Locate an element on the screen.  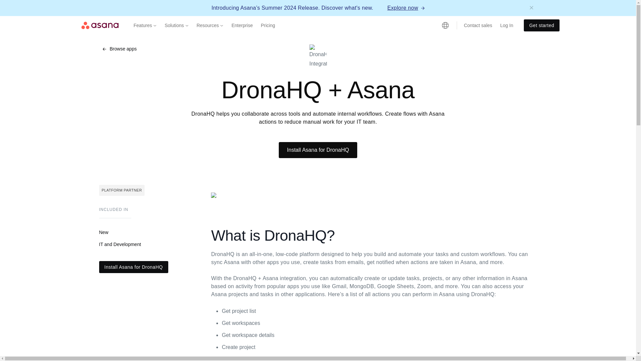
IT and Development is located at coordinates (120, 244).